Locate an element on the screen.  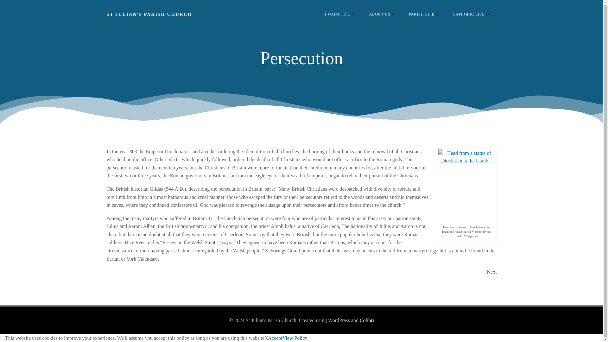
ABOUT US is located at coordinates (382, 14).